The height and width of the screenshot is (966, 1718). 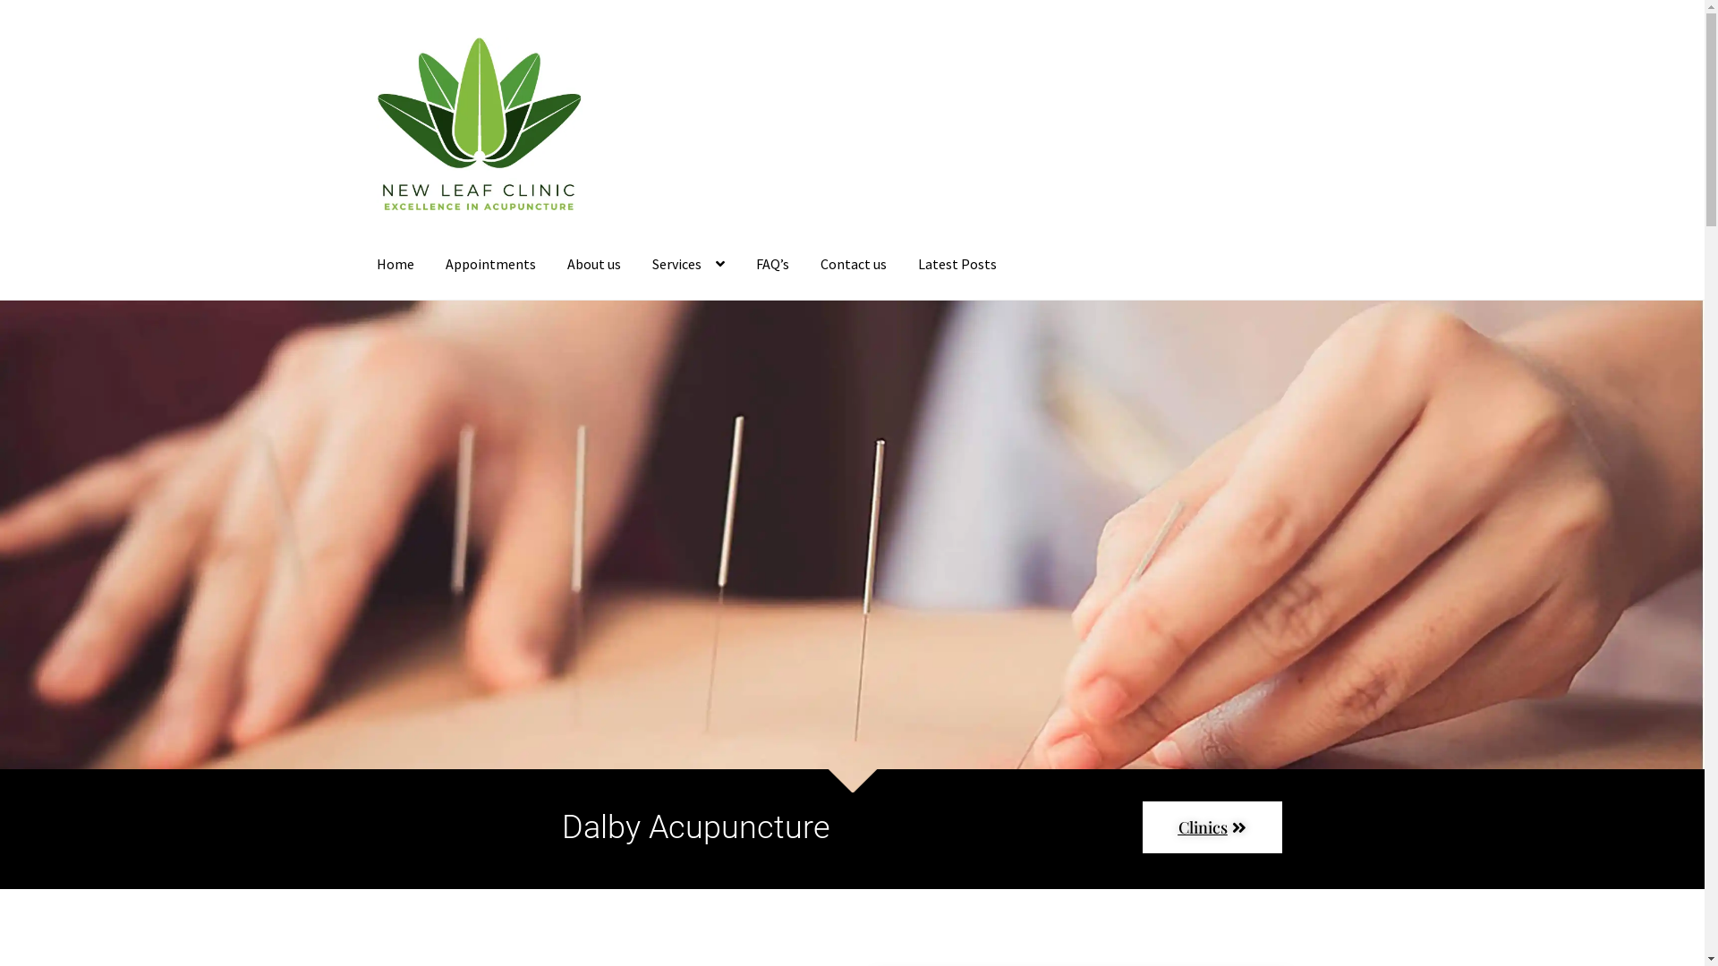 I want to click on Home, so click(x=395, y=266).